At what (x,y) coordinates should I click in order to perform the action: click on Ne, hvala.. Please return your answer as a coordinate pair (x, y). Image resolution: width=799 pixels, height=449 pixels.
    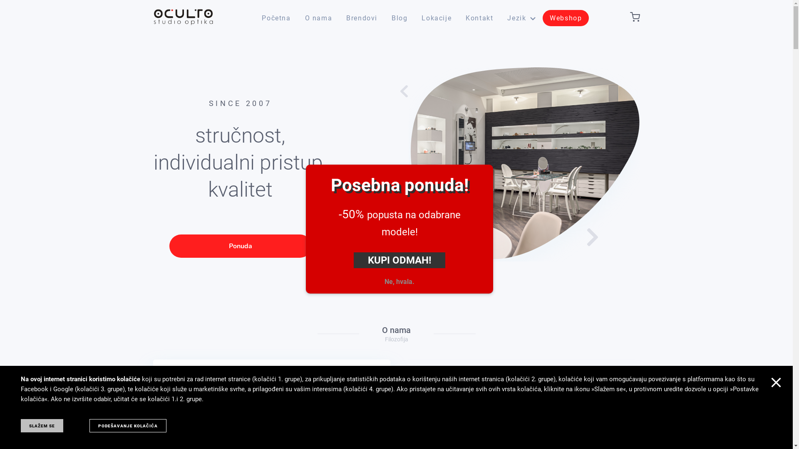
    Looking at the image, I should click on (399, 282).